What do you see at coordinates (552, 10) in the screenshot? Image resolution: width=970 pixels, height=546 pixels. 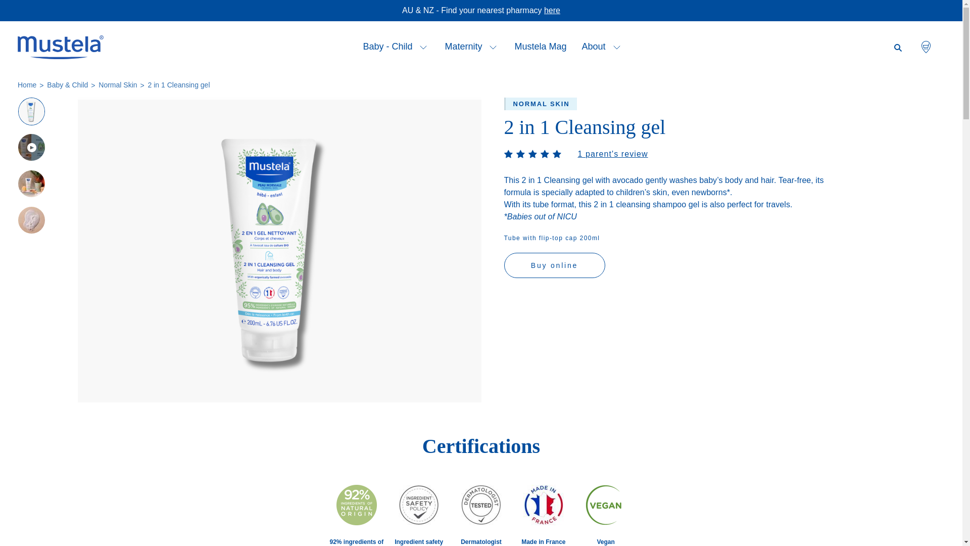 I see `here` at bounding box center [552, 10].